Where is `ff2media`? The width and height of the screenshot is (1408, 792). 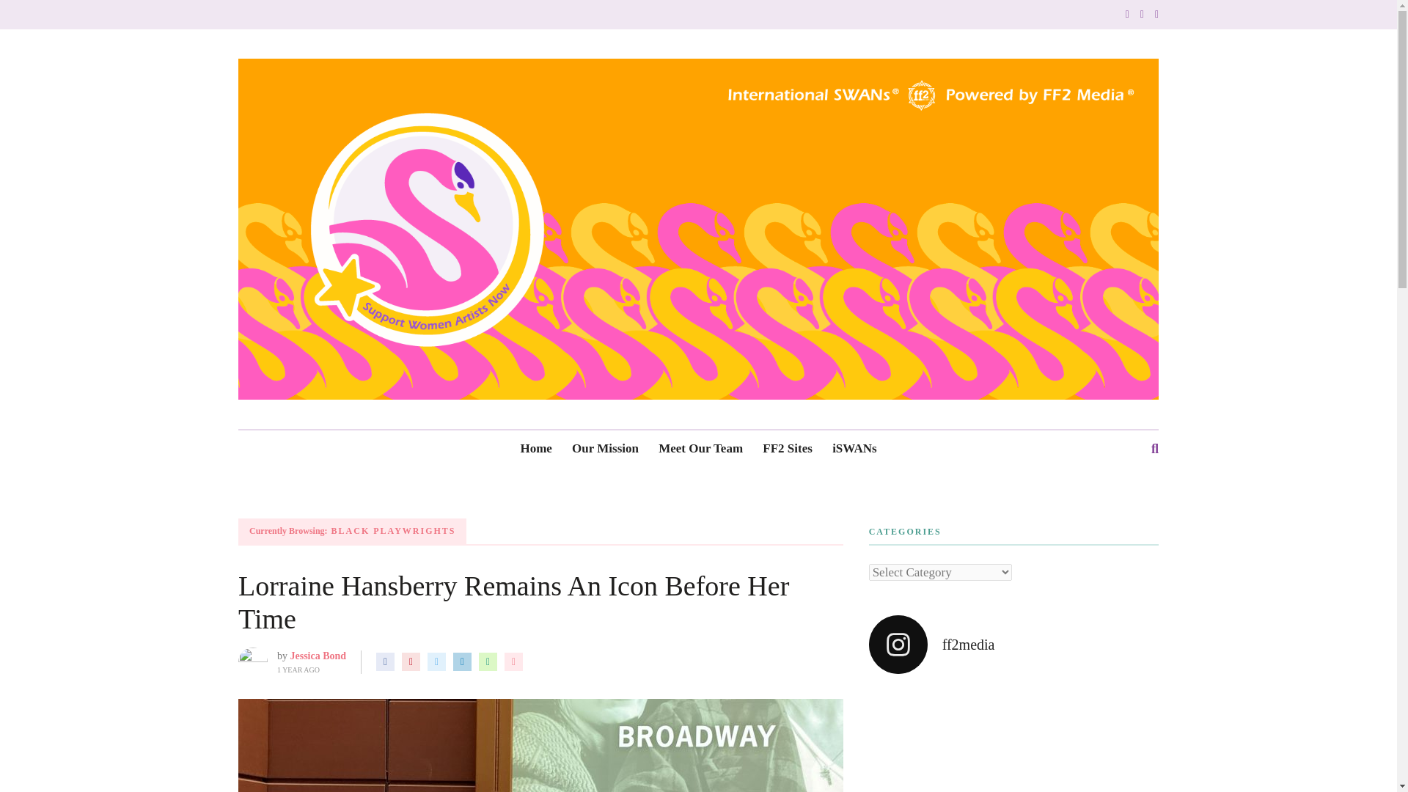
ff2media is located at coordinates (1013, 645).